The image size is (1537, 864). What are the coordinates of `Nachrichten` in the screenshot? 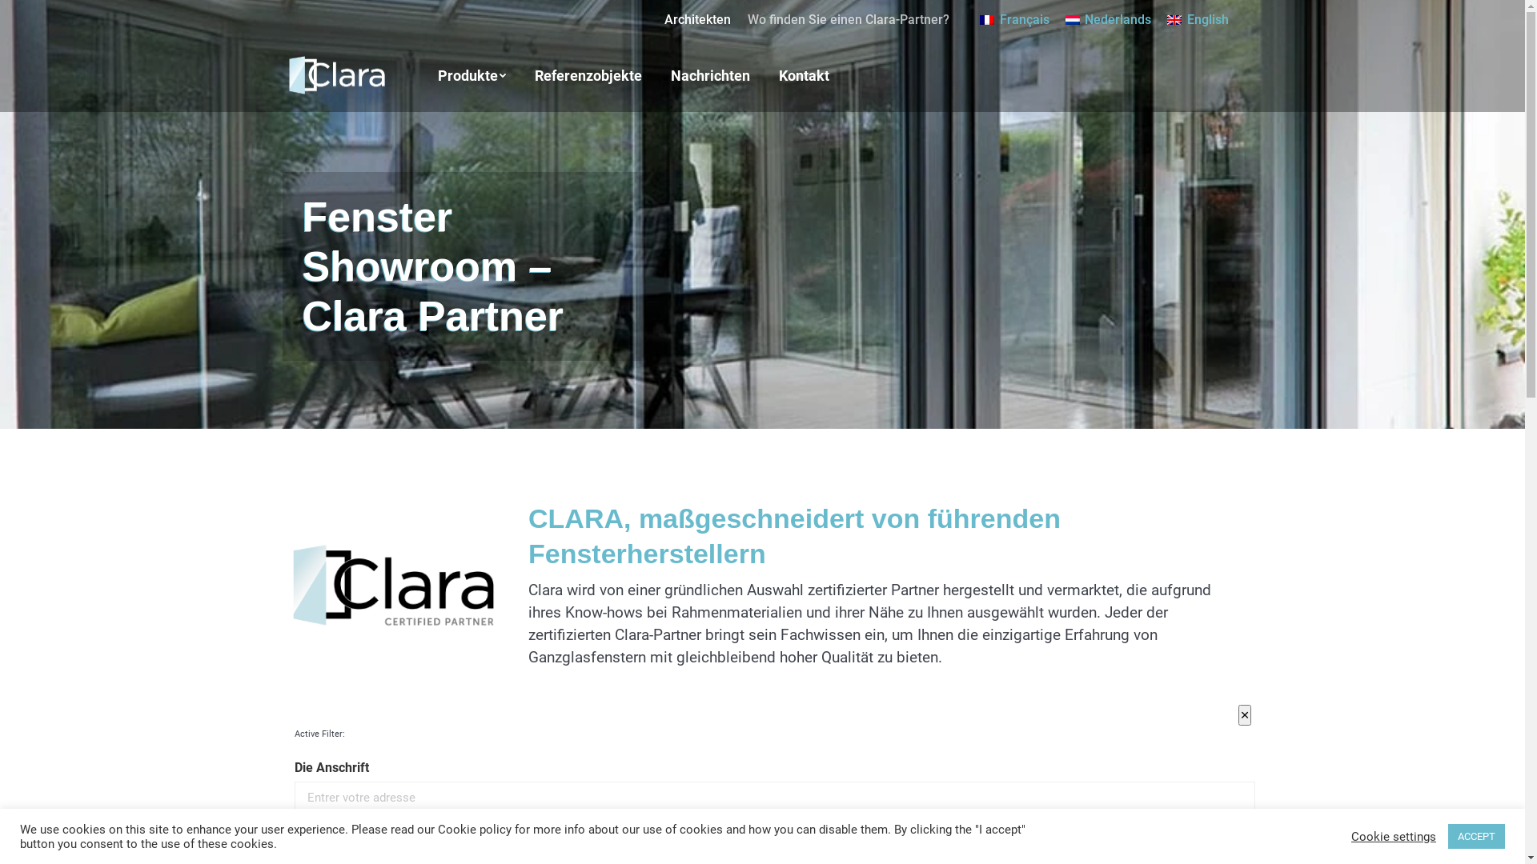 It's located at (711, 76).